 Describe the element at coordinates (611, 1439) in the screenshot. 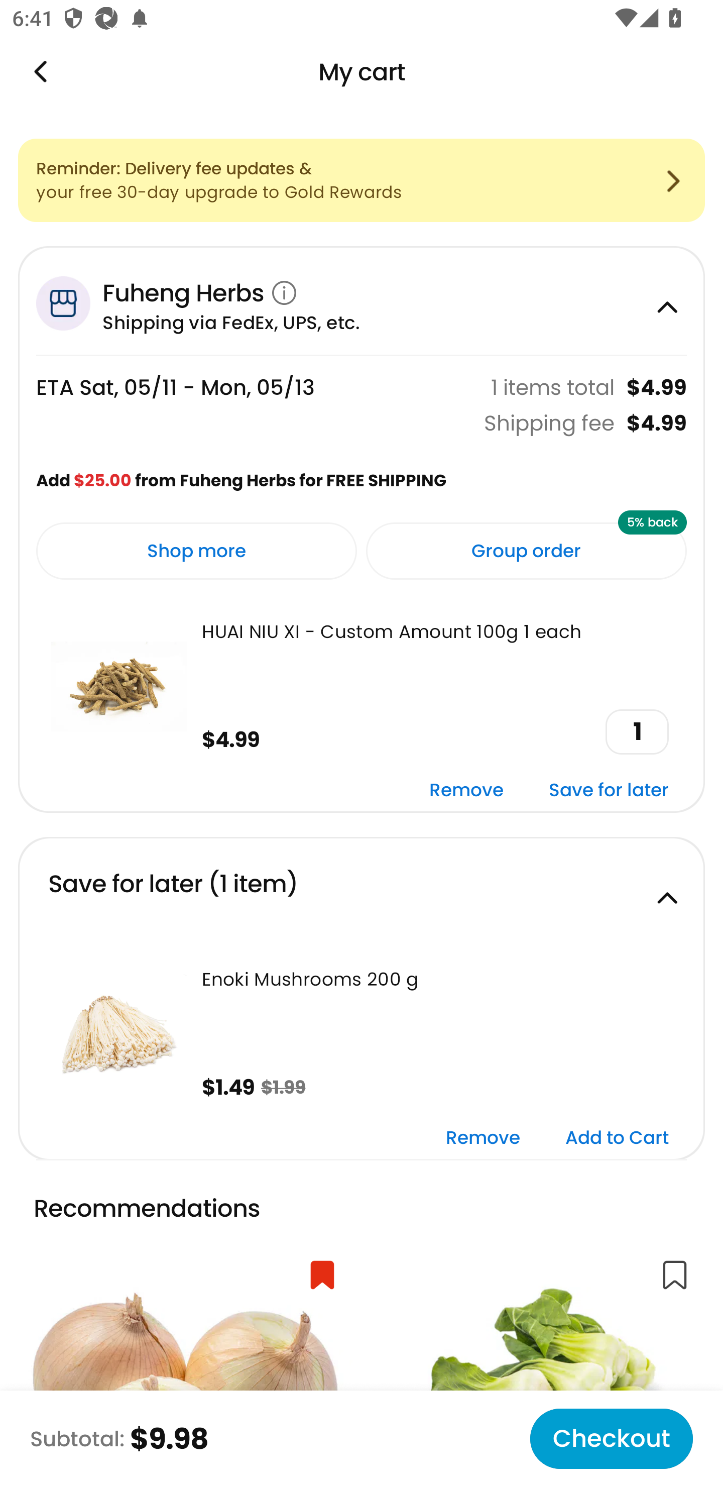

I see `Checkout` at that location.